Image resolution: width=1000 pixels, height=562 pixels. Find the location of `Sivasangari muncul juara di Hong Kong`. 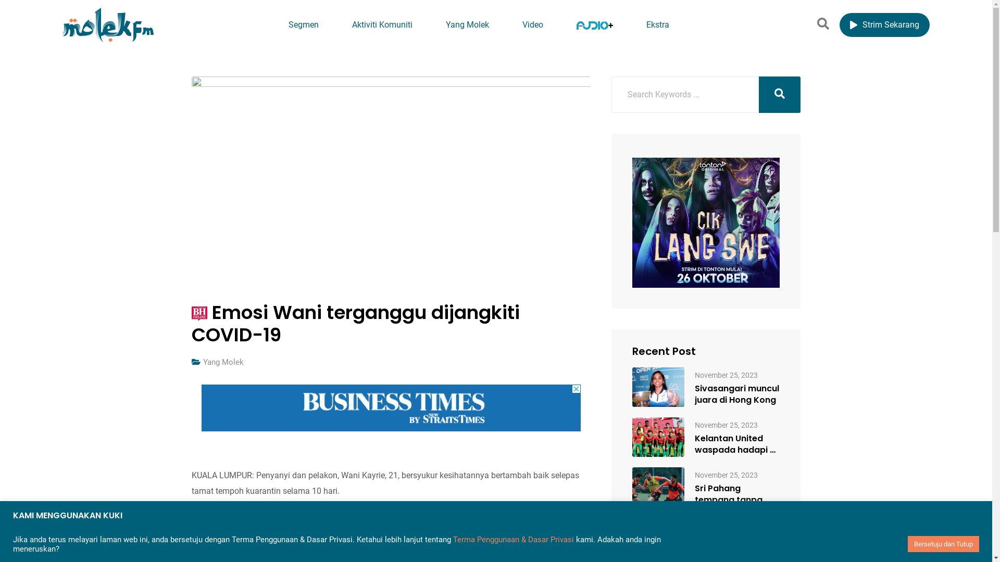

Sivasangari muncul juara di Hong Kong is located at coordinates (737, 394).